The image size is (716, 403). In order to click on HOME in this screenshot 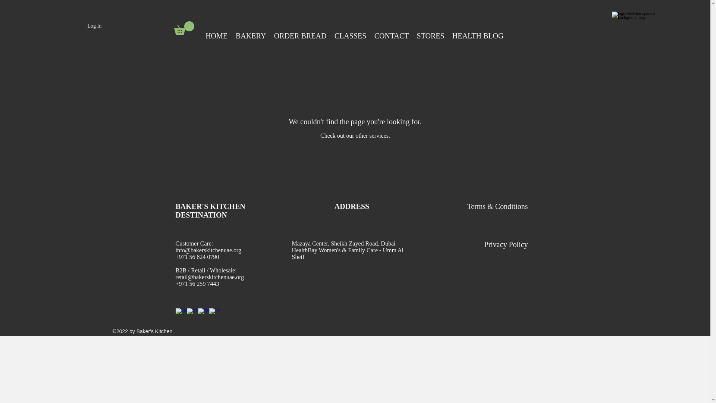, I will do `click(216, 36)`.